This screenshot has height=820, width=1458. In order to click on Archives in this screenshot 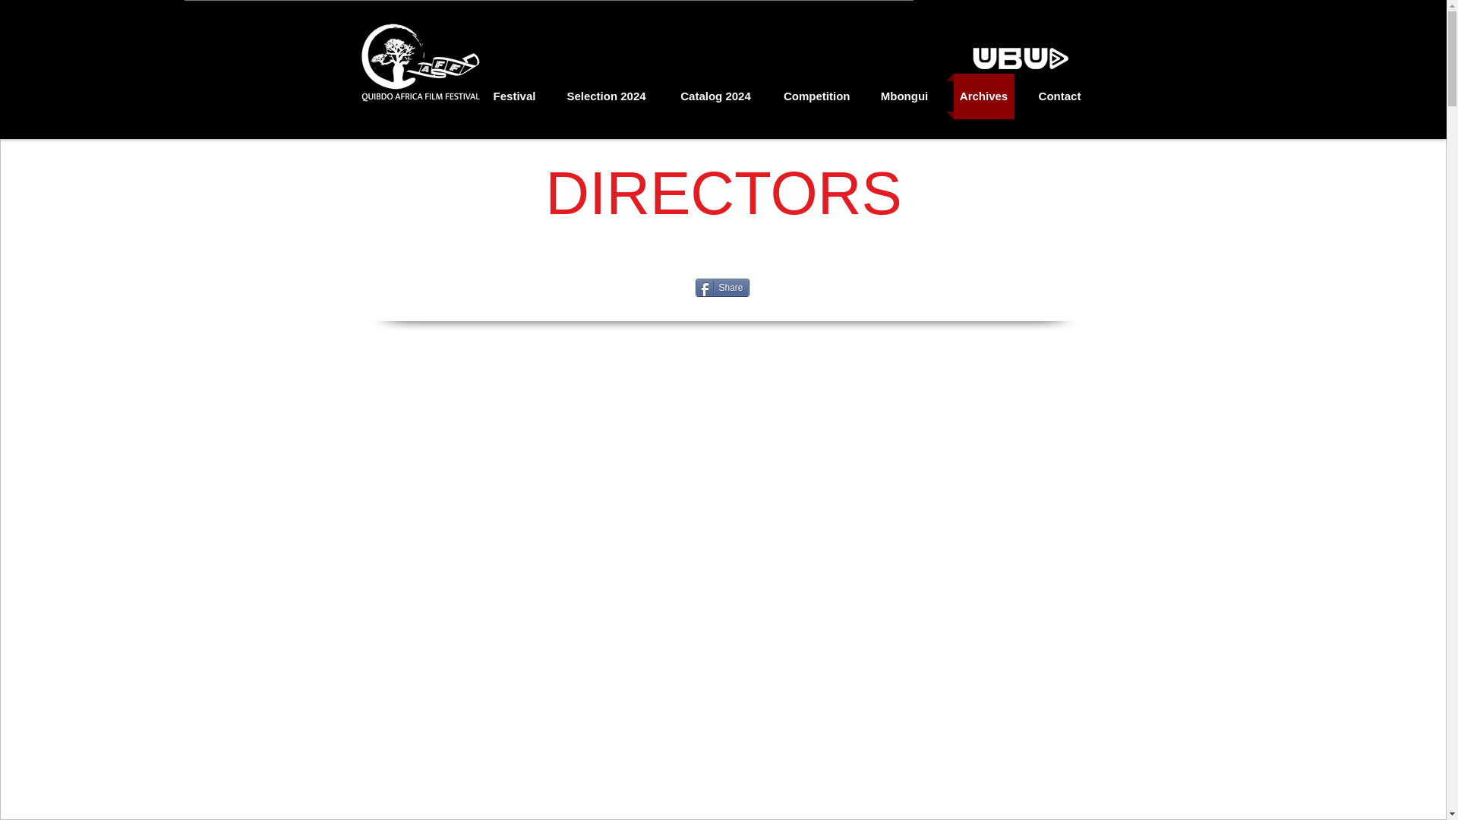, I will do `click(984, 96)`.